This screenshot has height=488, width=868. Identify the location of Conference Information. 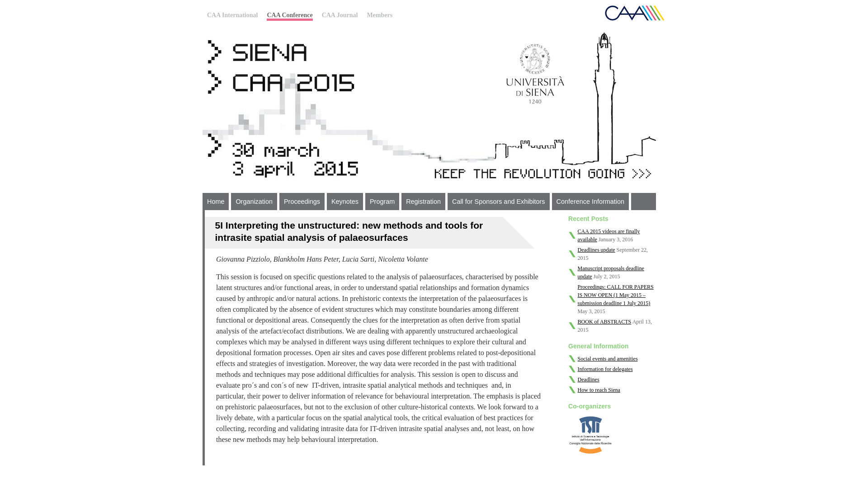
(590, 202).